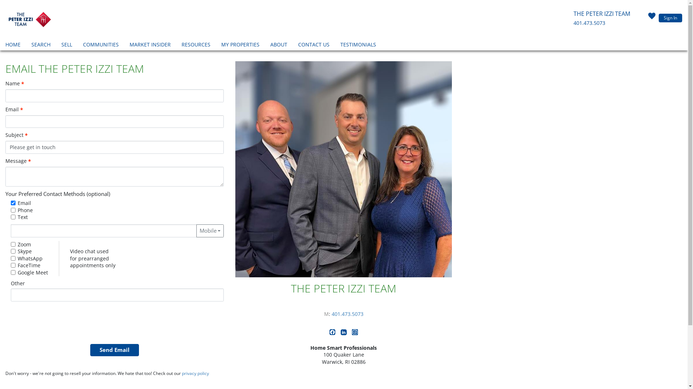 The image size is (693, 389). Describe the element at coordinates (196, 45) in the screenshot. I see `RESOURCES` at that location.